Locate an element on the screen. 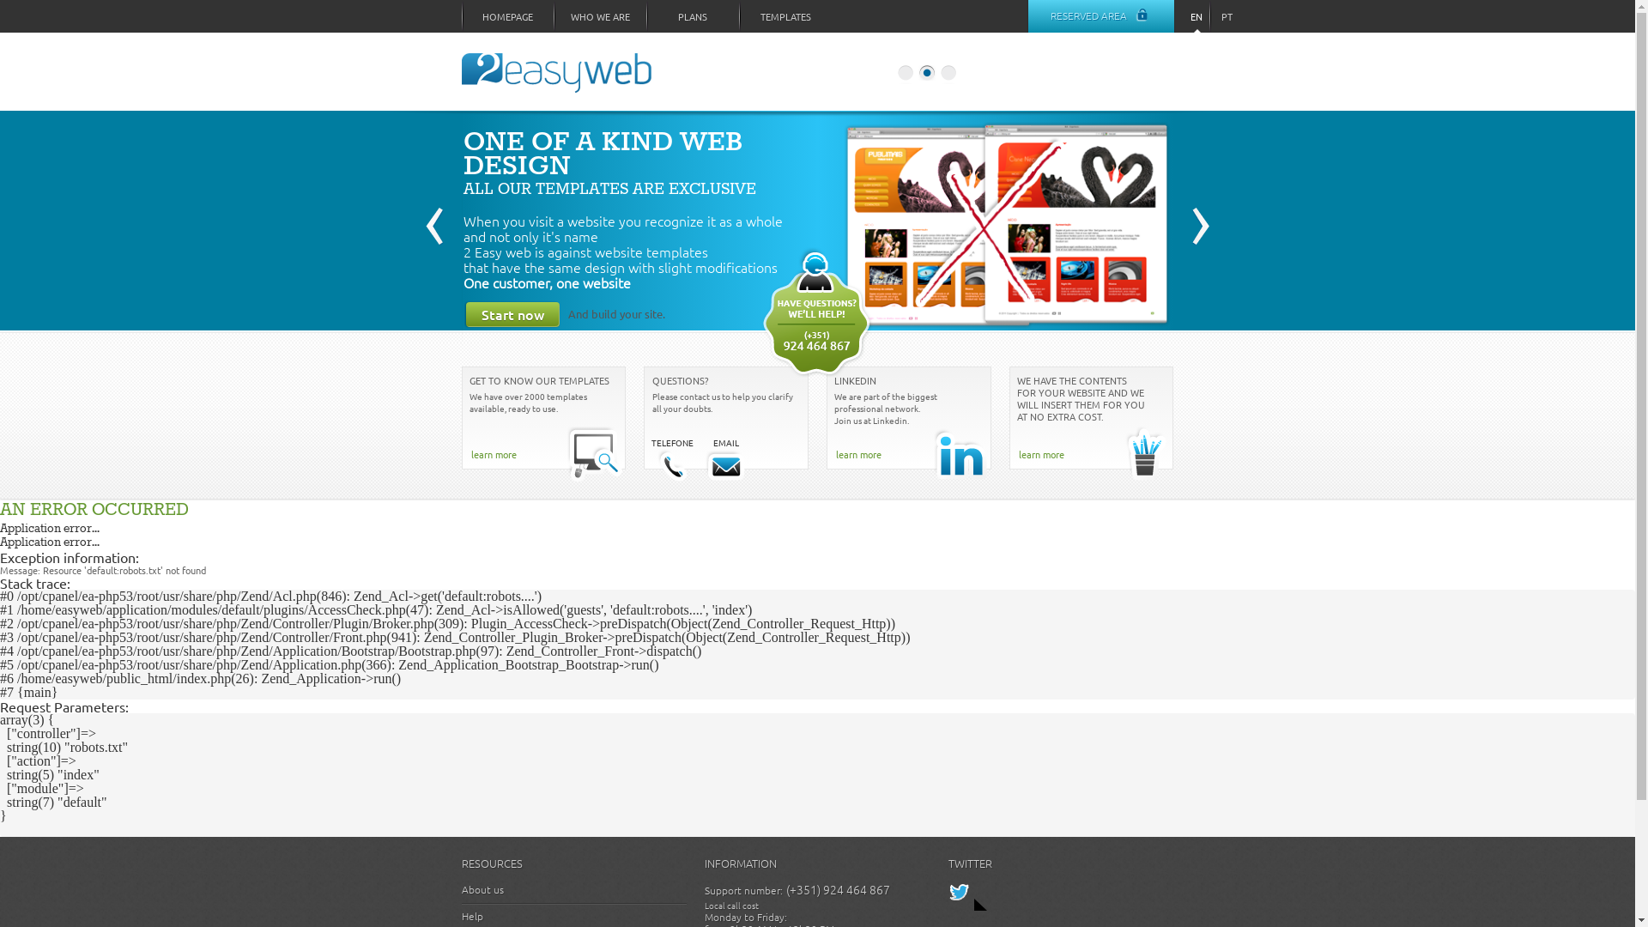 The width and height of the screenshot is (1648, 927). learn more is located at coordinates (858, 454).